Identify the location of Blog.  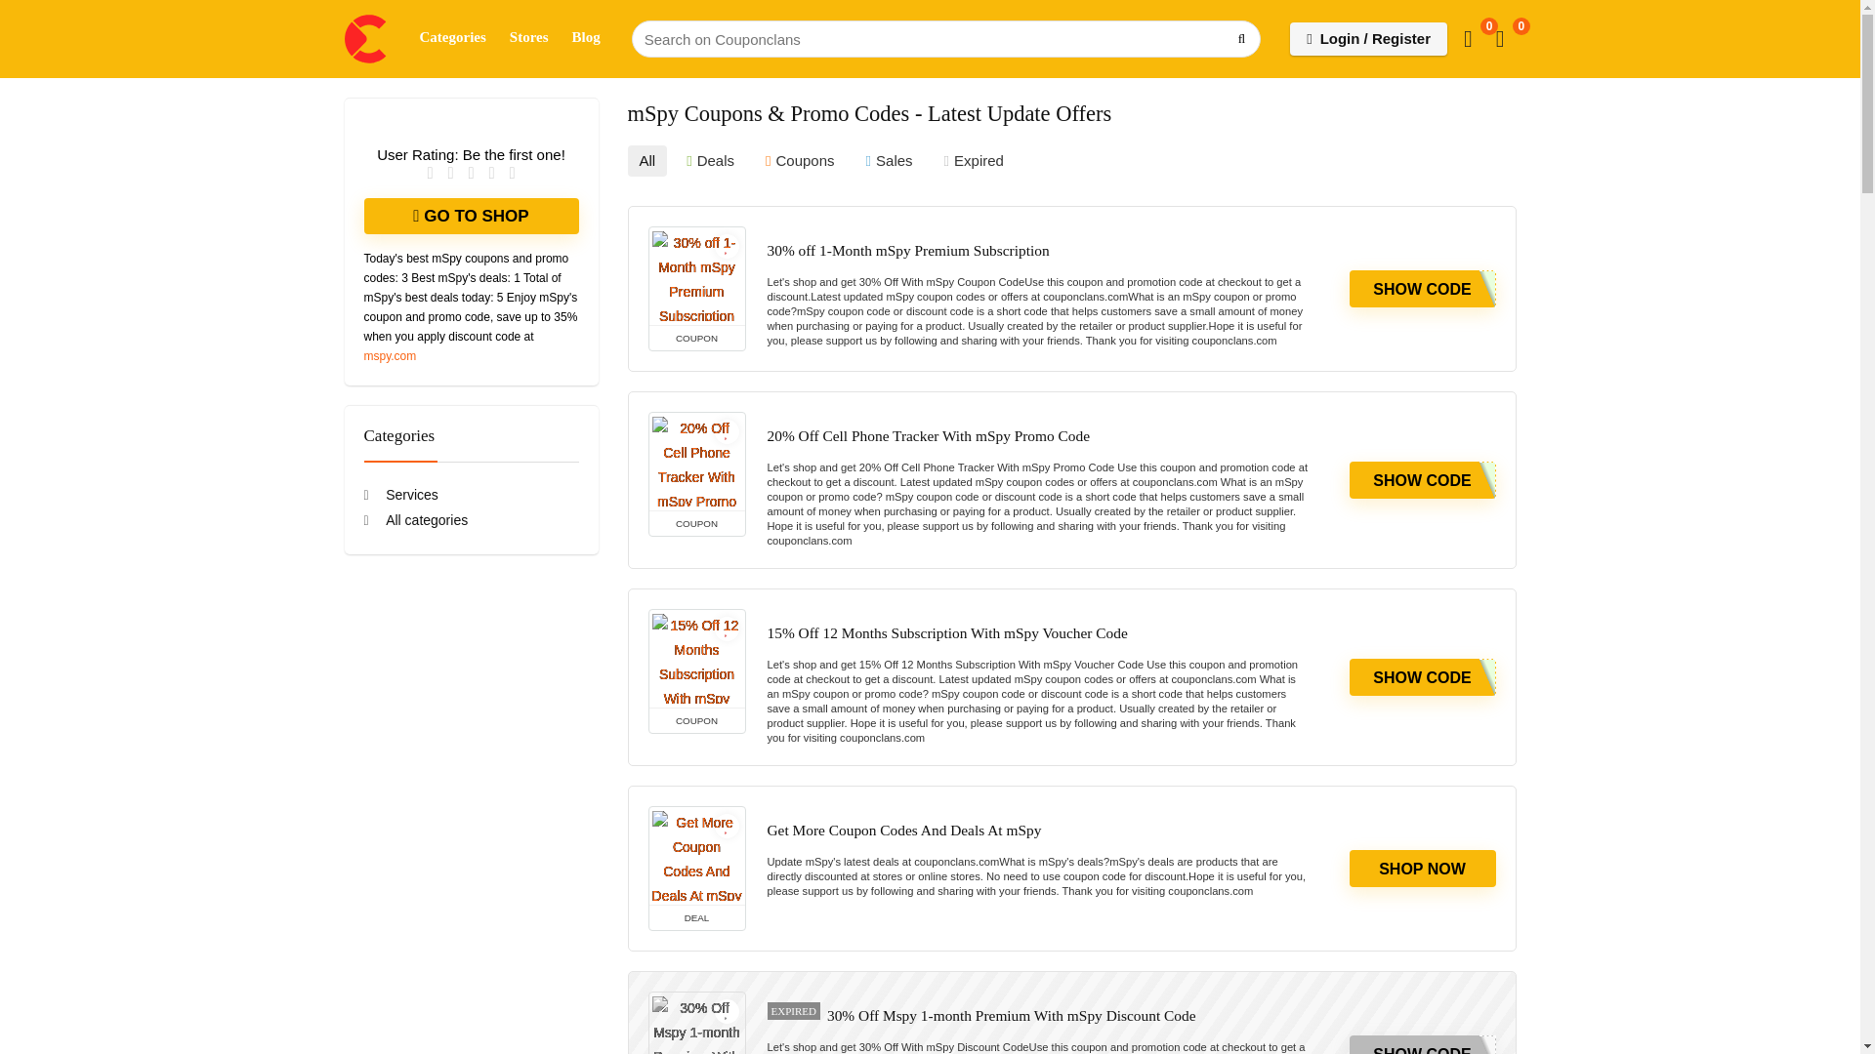
(586, 38).